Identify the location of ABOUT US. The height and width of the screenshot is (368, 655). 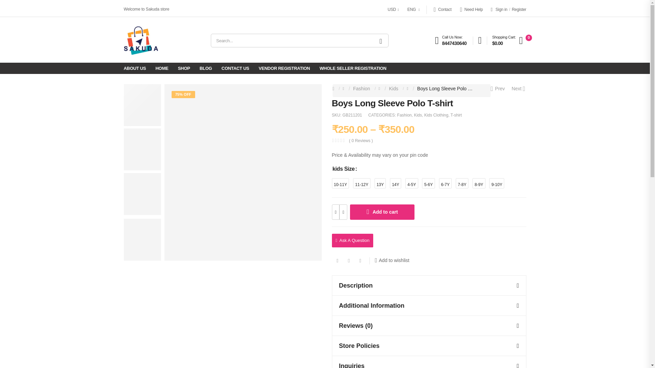
(134, 68).